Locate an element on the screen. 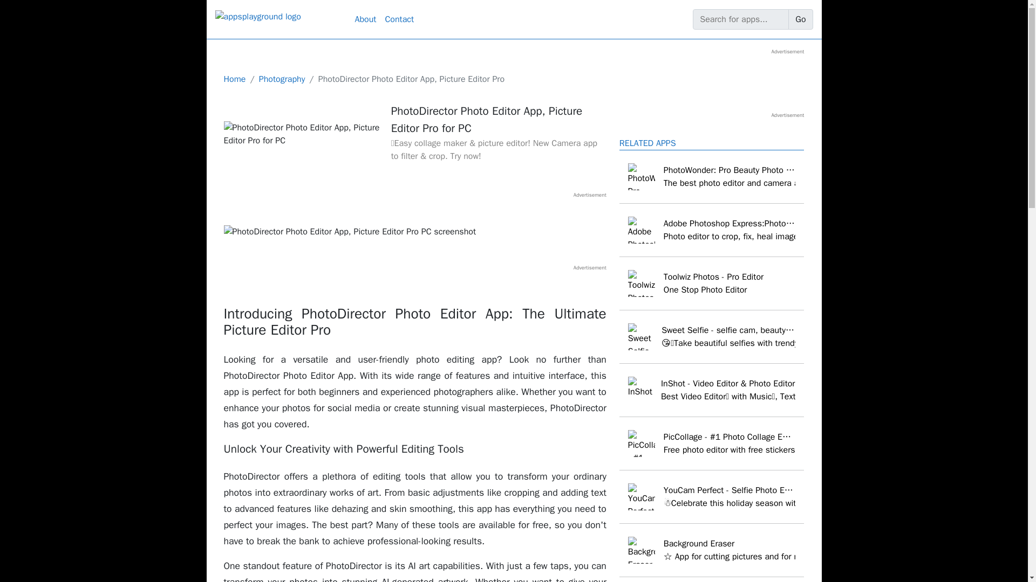 Image resolution: width=1036 pixels, height=582 pixels. YouCam Perfect - Selfie Photo Editor for PC is located at coordinates (712, 497).